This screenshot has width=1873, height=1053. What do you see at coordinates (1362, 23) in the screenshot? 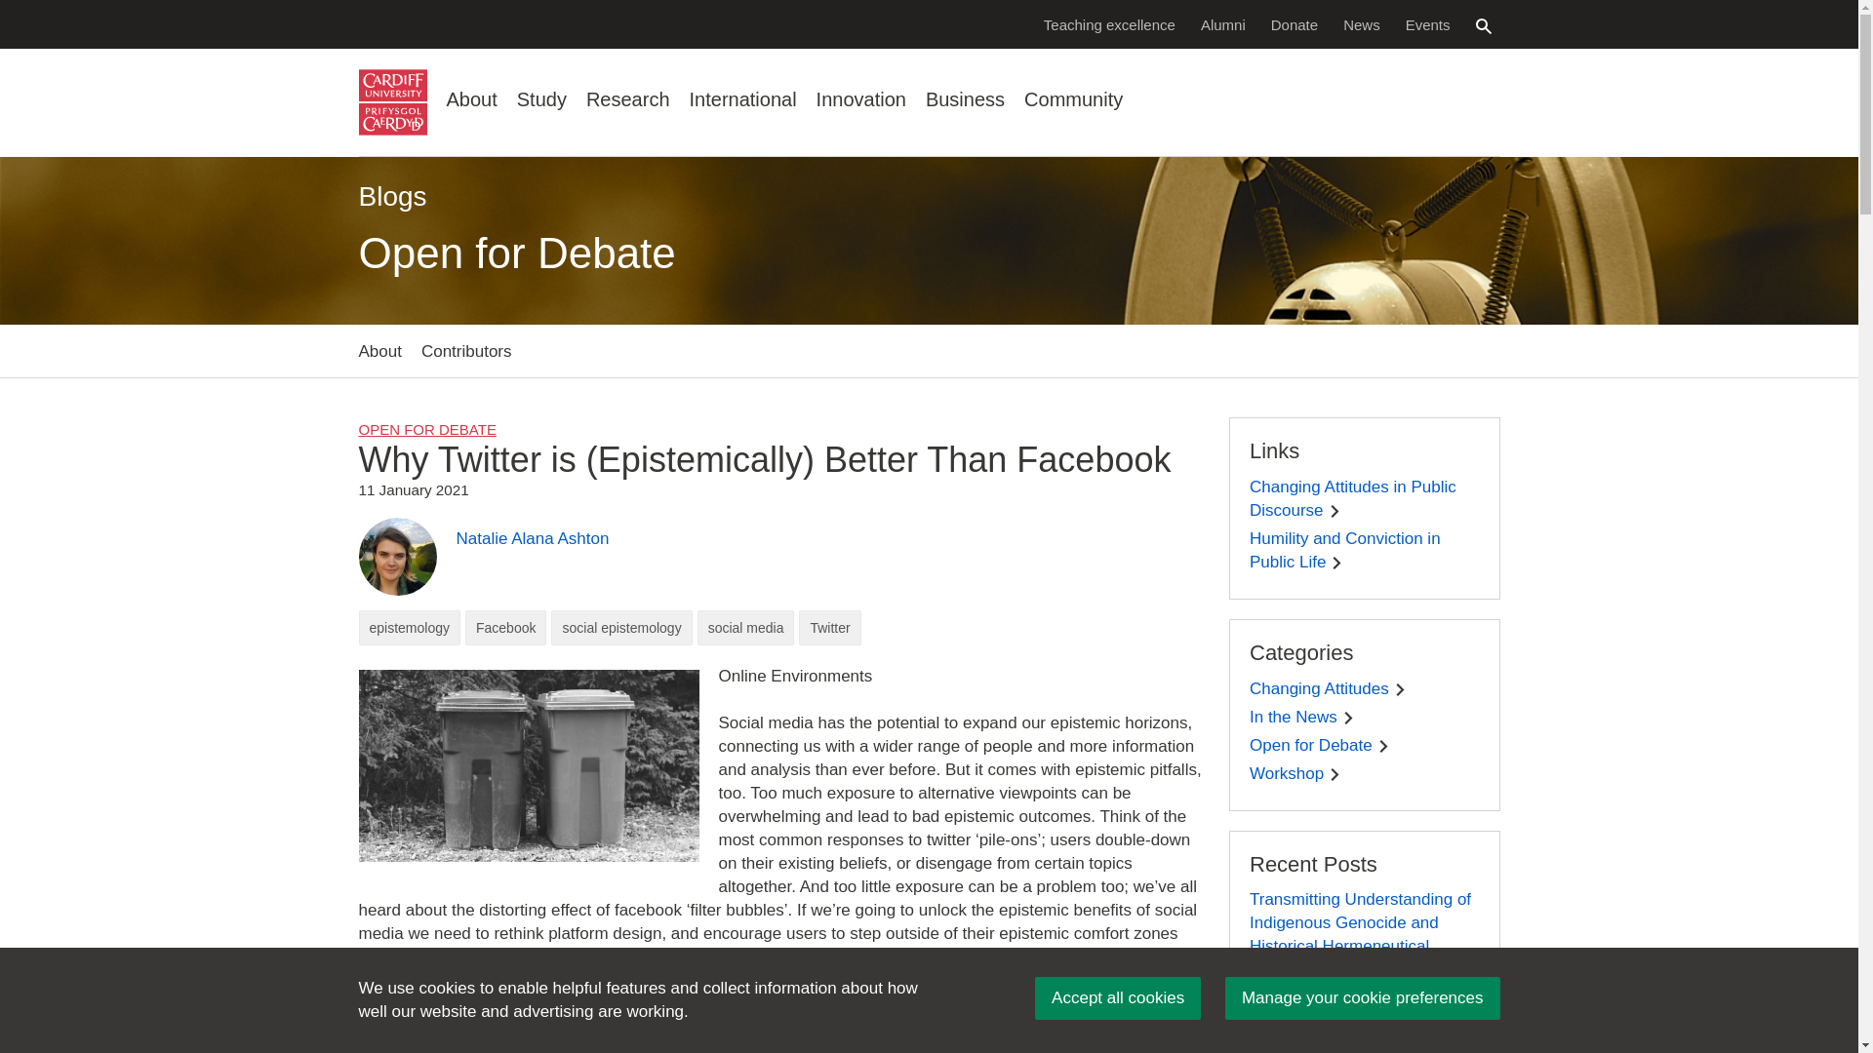
I see `News` at bounding box center [1362, 23].